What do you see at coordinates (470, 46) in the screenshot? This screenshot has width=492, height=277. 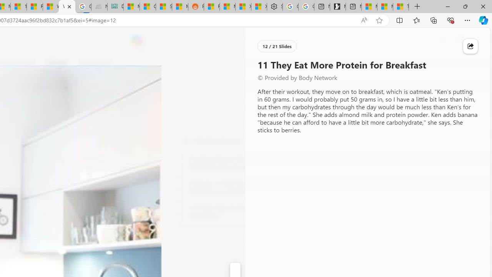 I see `Class: at-item immersive` at bounding box center [470, 46].